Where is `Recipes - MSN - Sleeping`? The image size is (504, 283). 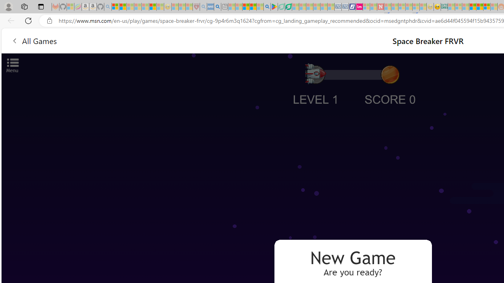 Recipes - MSN - Sleeping is located at coordinates (175, 7).